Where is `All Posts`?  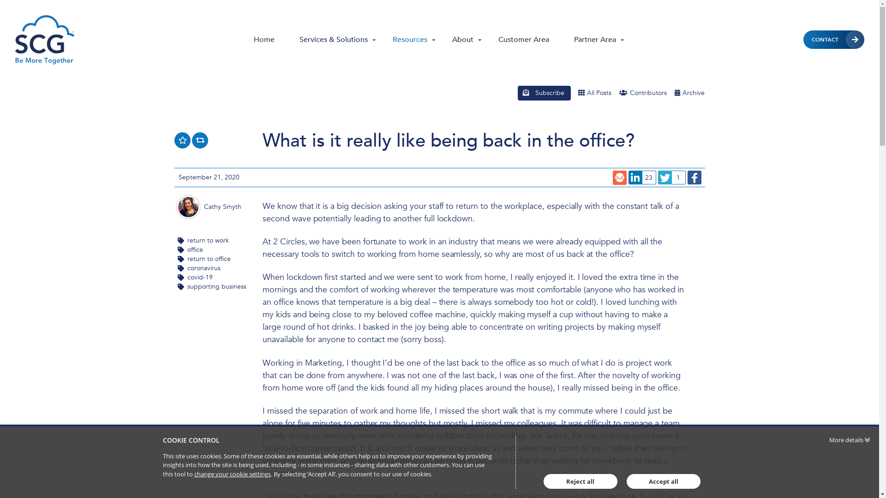
All Posts is located at coordinates (595, 93).